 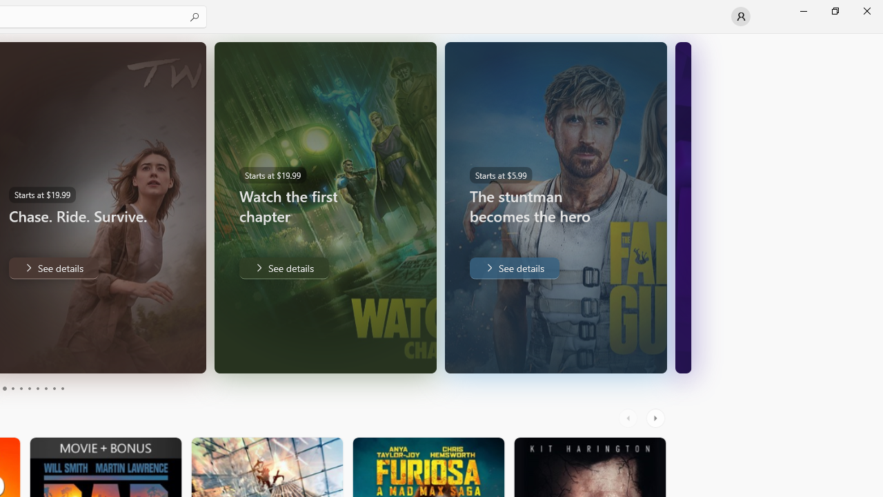 What do you see at coordinates (630, 418) in the screenshot?
I see `AutomationID: LeftScrollButton` at bounding box center [630, 418].